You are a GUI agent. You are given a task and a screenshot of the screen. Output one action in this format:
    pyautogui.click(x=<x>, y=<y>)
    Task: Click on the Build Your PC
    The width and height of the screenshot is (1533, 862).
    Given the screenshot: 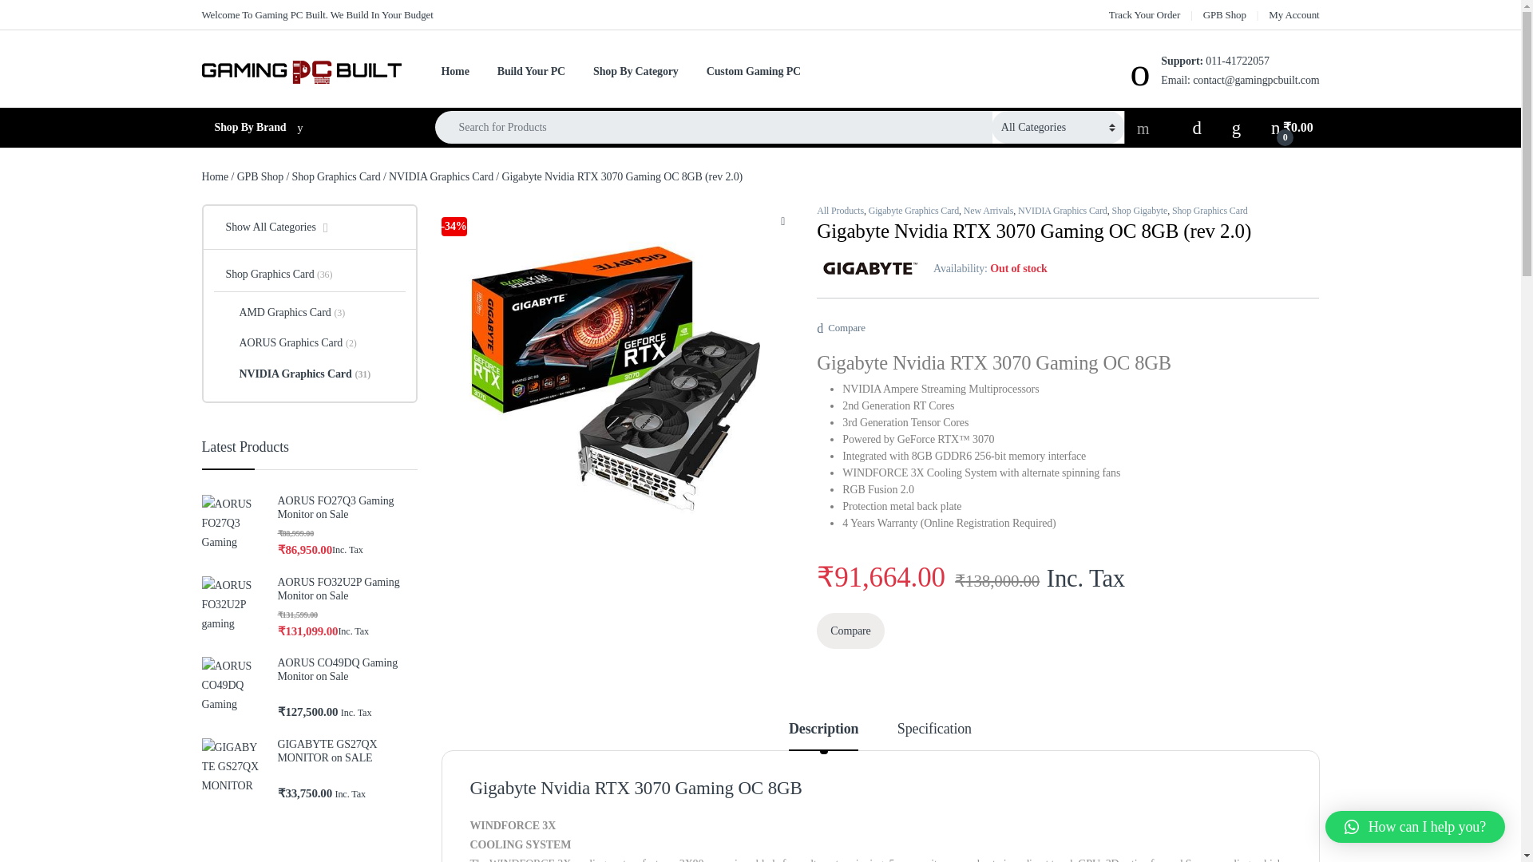 What is the action you would take?
    pyautogui.click(x=531, y=72)
    